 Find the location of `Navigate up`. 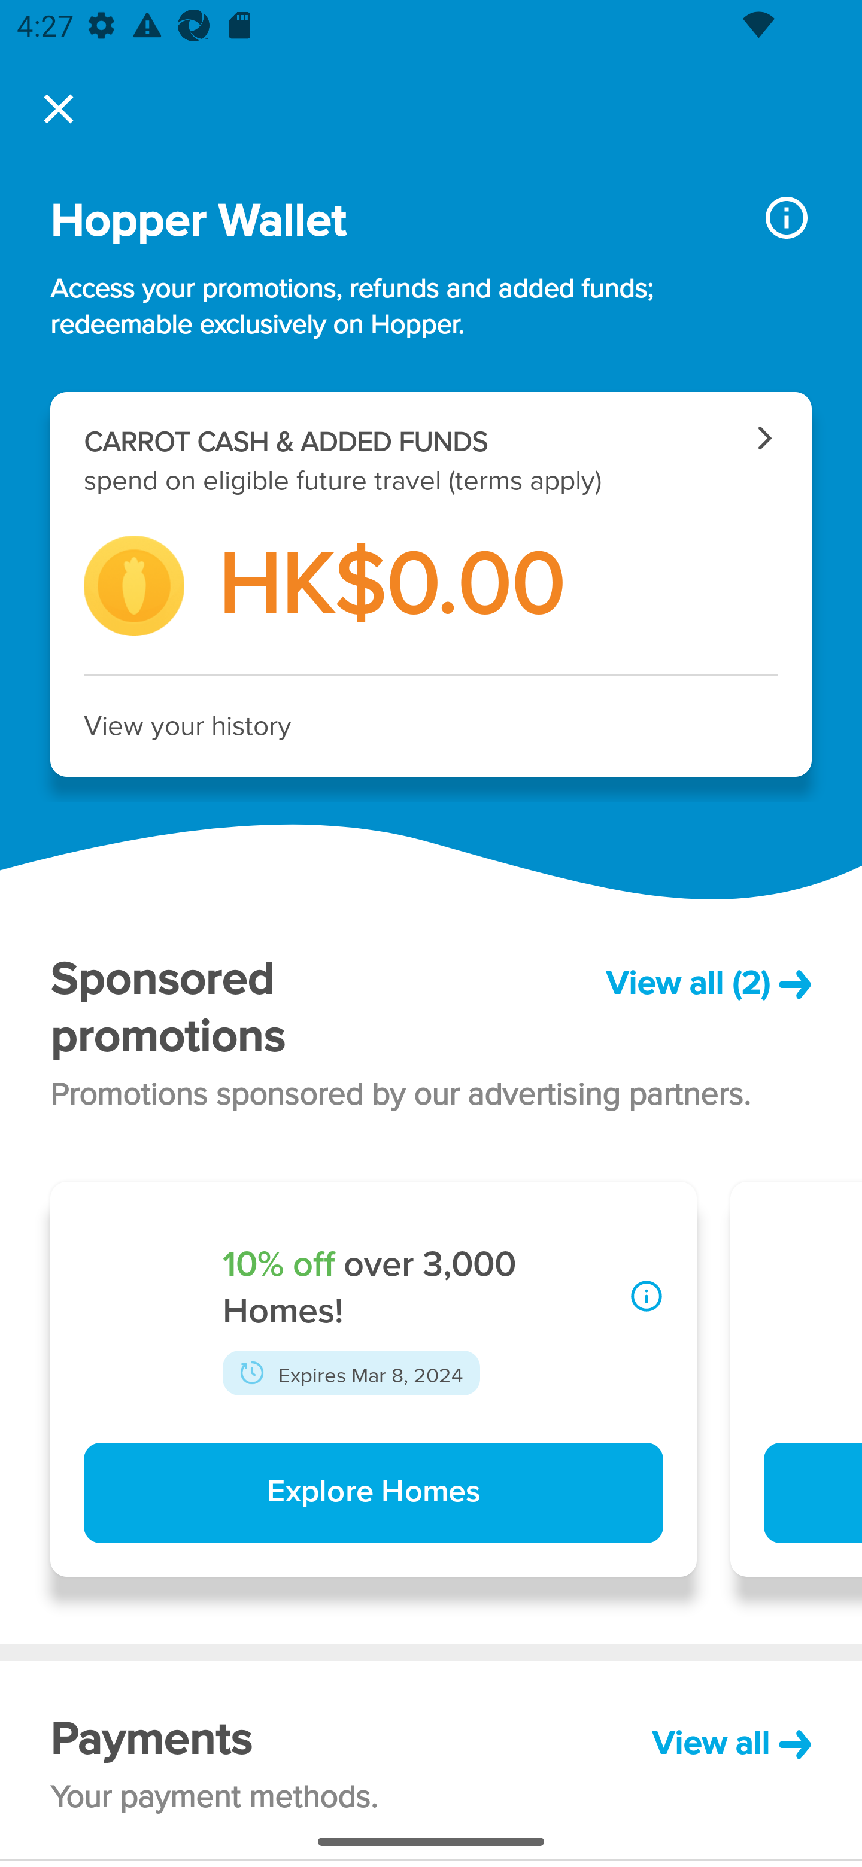

Navigate up is located at coordinates (59, 109).